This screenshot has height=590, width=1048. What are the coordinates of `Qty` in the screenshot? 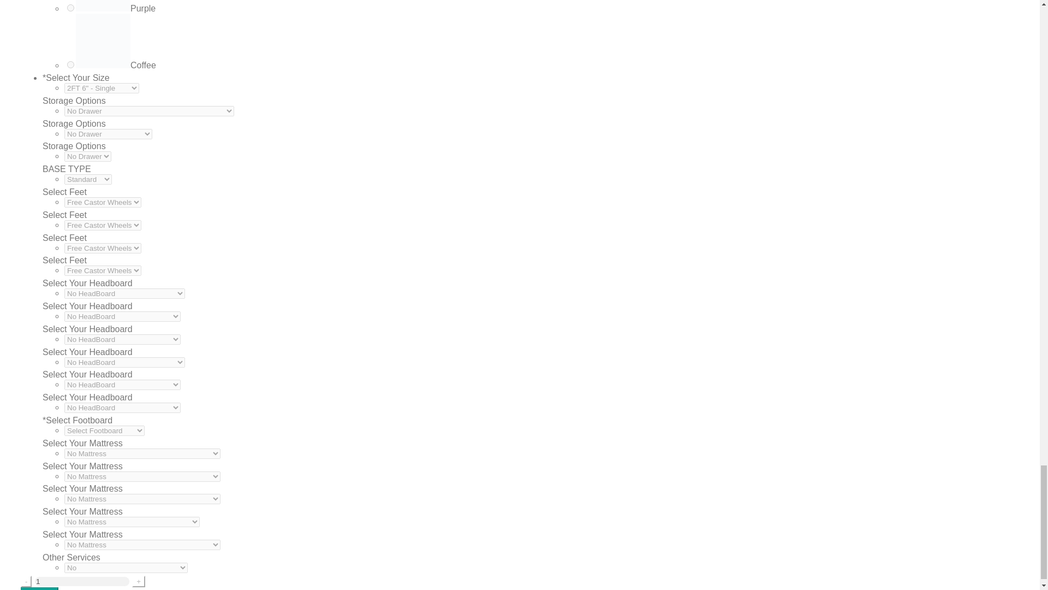 It's located at (82, 581).